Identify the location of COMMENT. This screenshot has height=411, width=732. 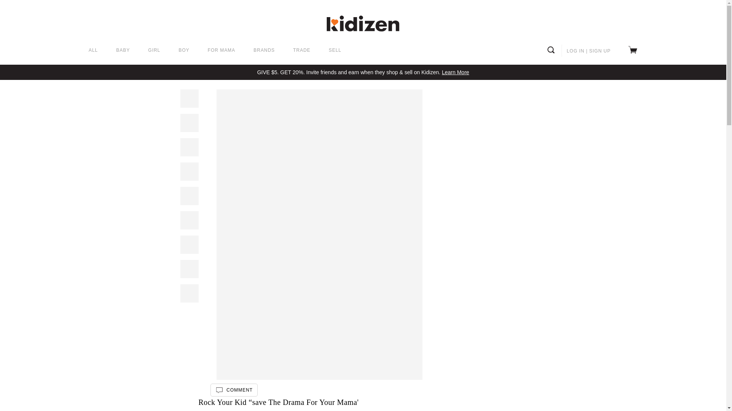
(234, 390).